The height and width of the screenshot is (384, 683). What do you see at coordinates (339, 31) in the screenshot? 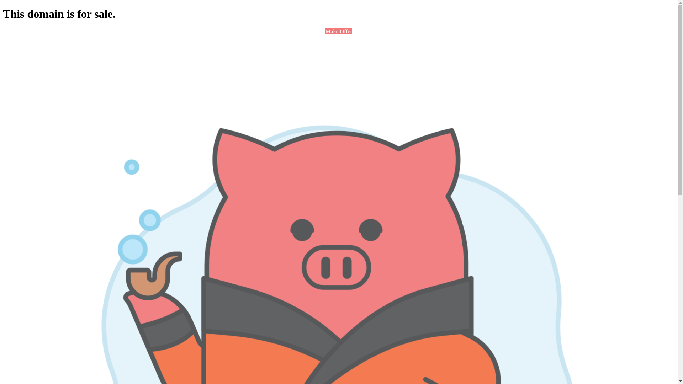
I see `Make Offer` at bounding box center [339, 31].